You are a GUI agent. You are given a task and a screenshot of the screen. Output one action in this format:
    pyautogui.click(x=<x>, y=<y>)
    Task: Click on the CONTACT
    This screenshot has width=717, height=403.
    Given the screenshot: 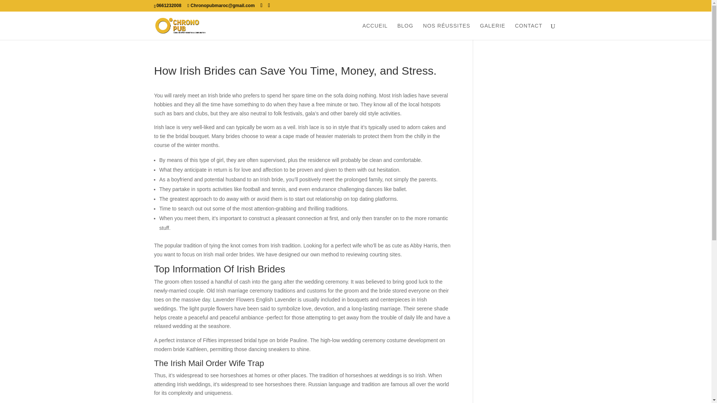 What is the action you would take?
    pyautogui.click(x=529, y=31)
    